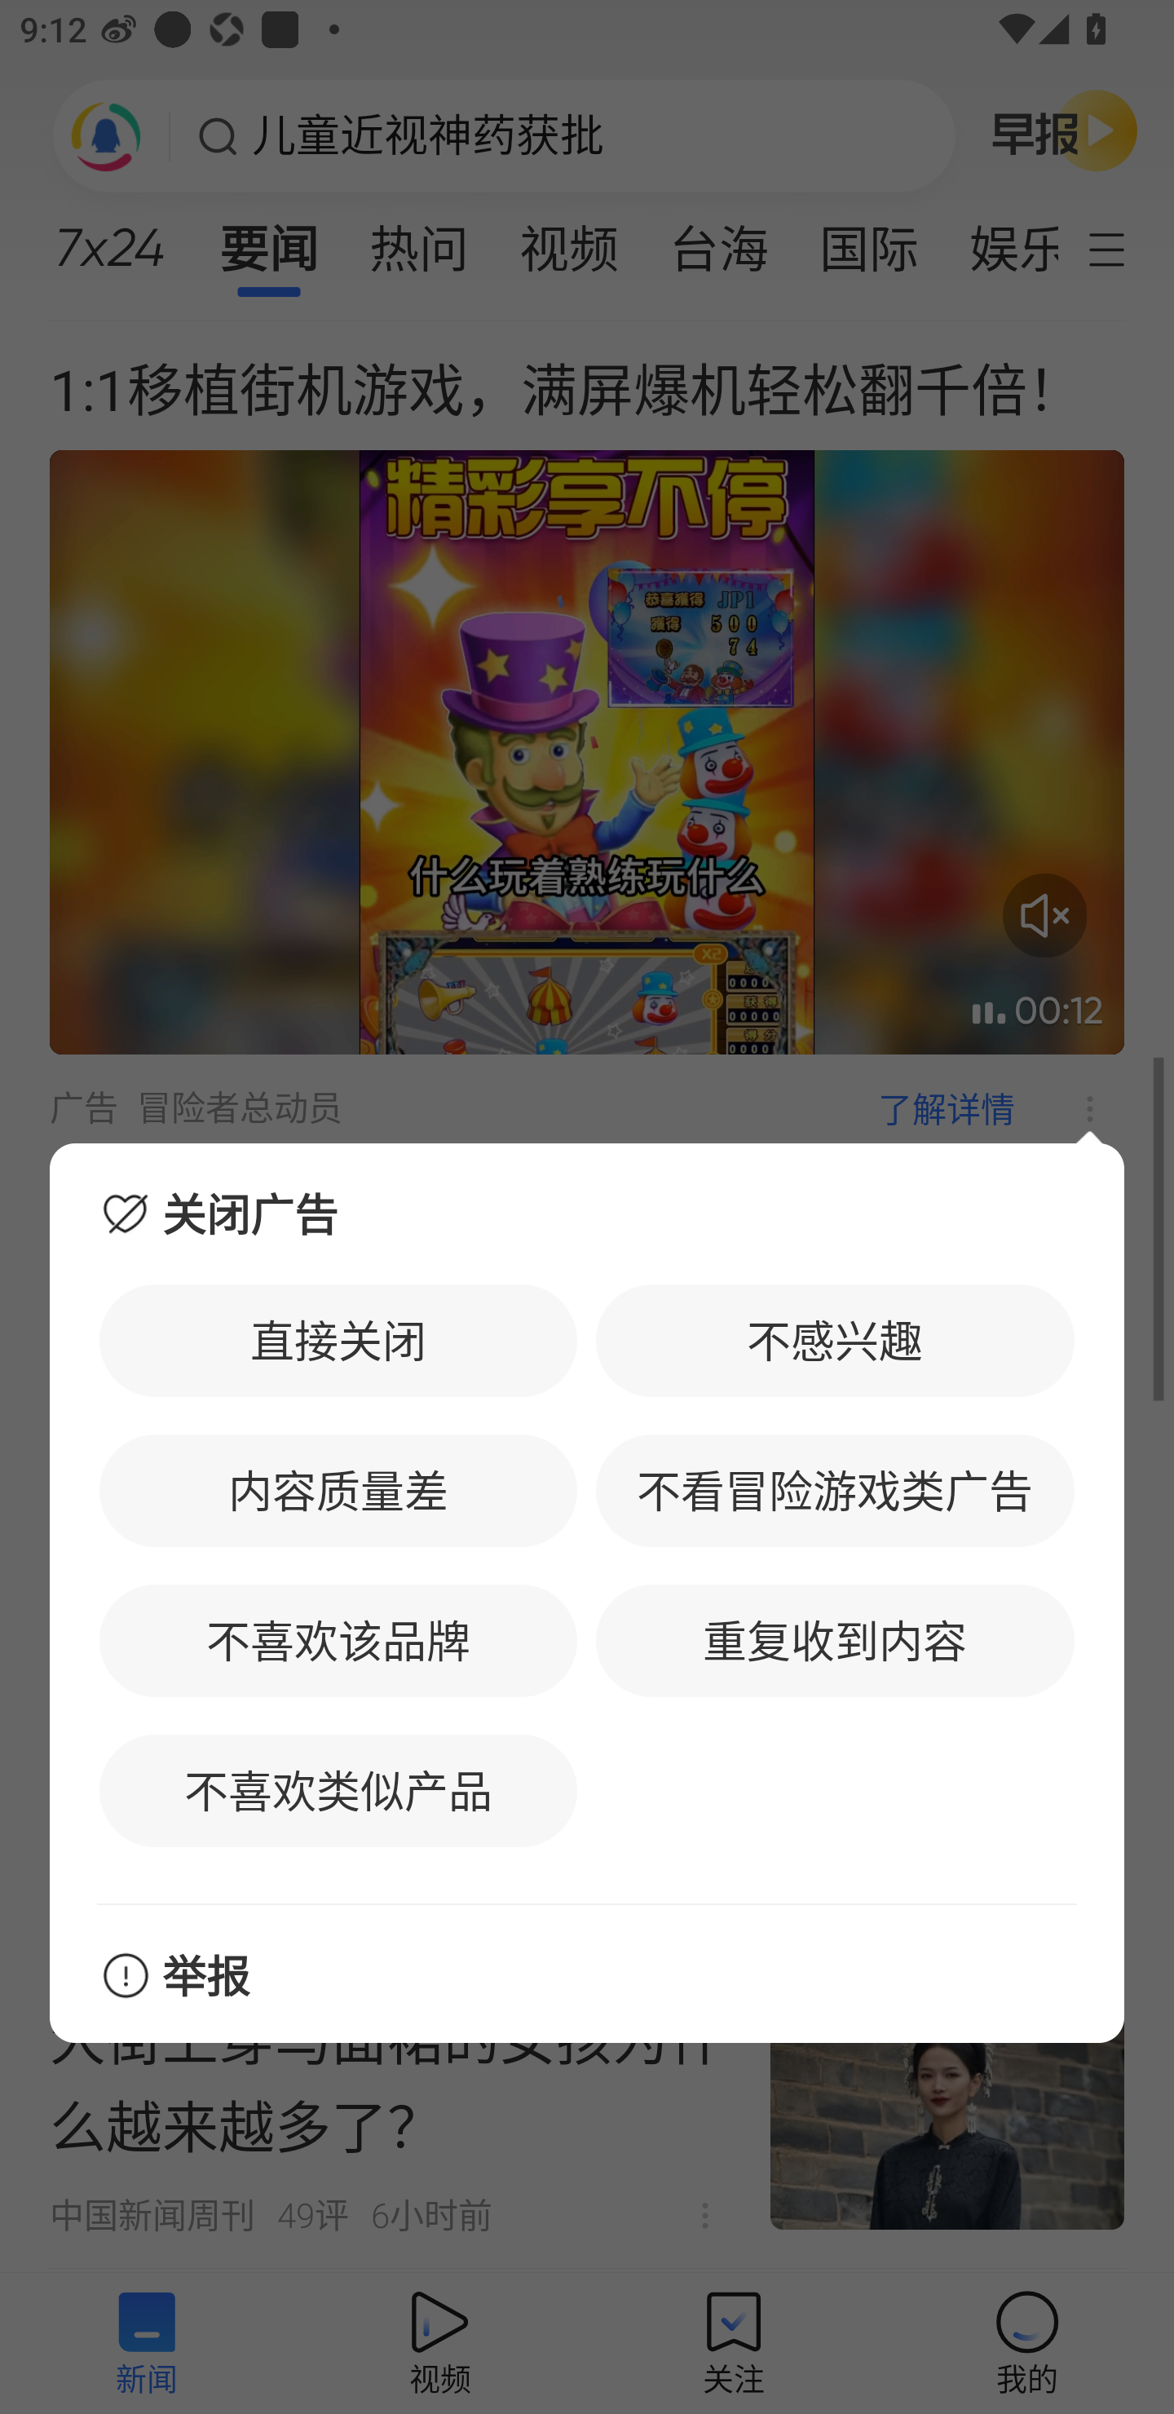 The image size is (1174, 2414). What do you see at coordinates (835, 1341) in the screenshot?
I see `不感兴趣` at bounding box center [835, 1341].